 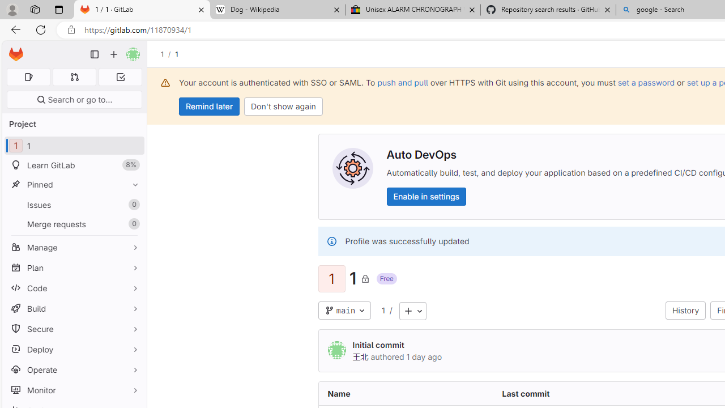 What do you see at coordinates (74, 205) in the screenshot?
I see `Issues 0` at bounding box center [74, 205].